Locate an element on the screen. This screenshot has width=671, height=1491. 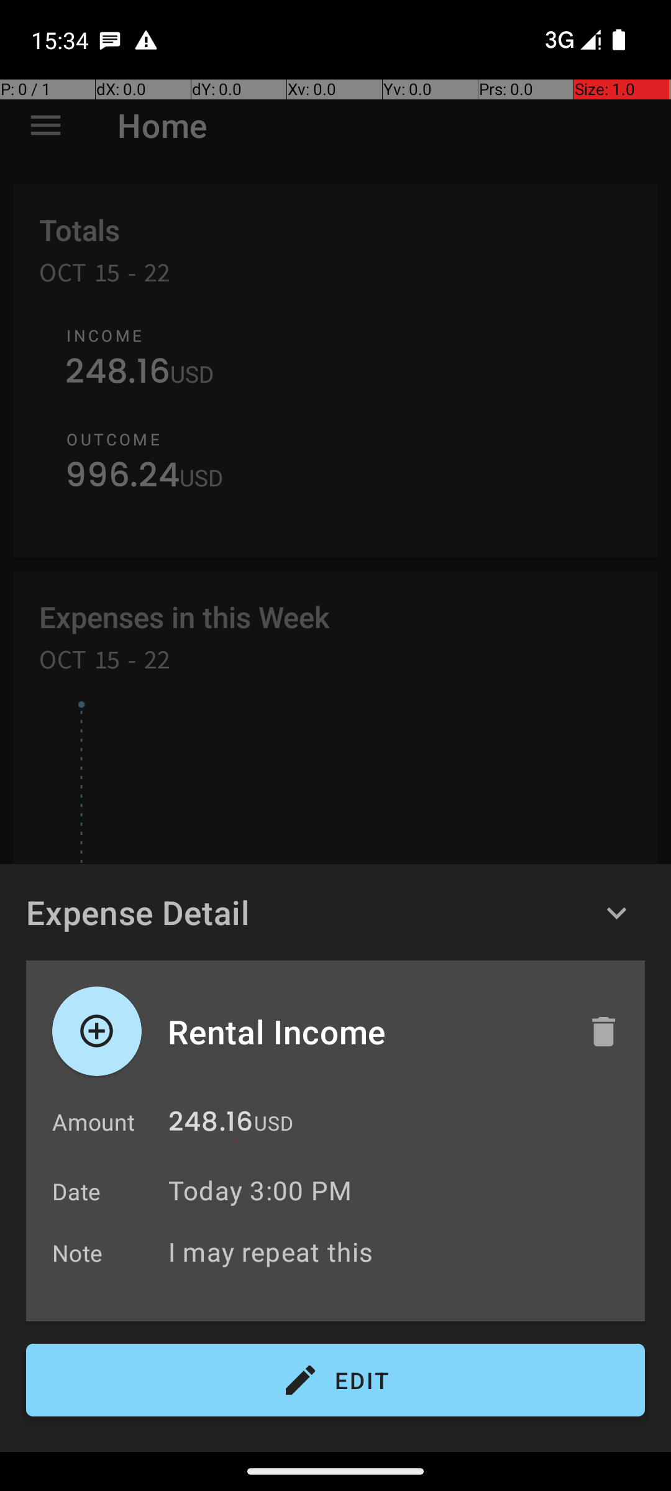
Rental Income is located at coordinates (365, 1031).